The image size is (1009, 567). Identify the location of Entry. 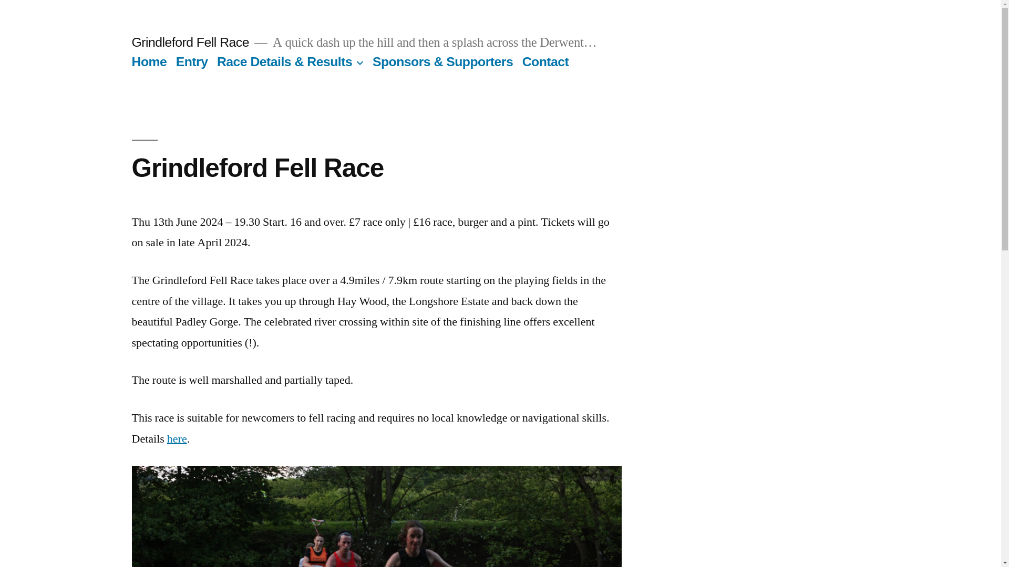
(191, 61).